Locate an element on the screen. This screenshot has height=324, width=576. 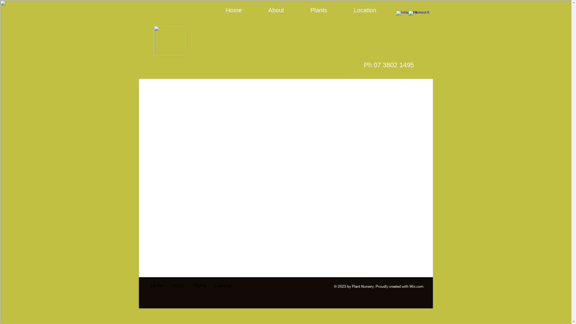
Plants is located at coordinates (199, 286).